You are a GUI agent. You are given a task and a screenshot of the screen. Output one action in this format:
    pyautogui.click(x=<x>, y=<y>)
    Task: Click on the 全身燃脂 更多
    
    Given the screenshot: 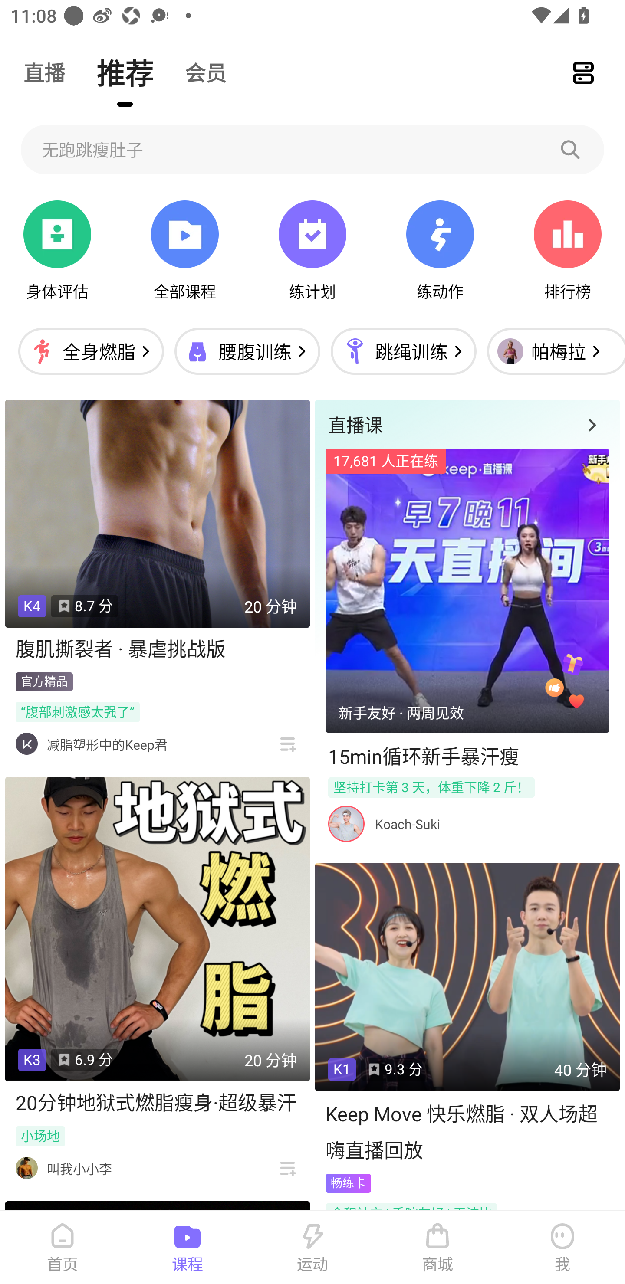 What is the action you would take?
    pyautogui.click(x=91, y=351)
    